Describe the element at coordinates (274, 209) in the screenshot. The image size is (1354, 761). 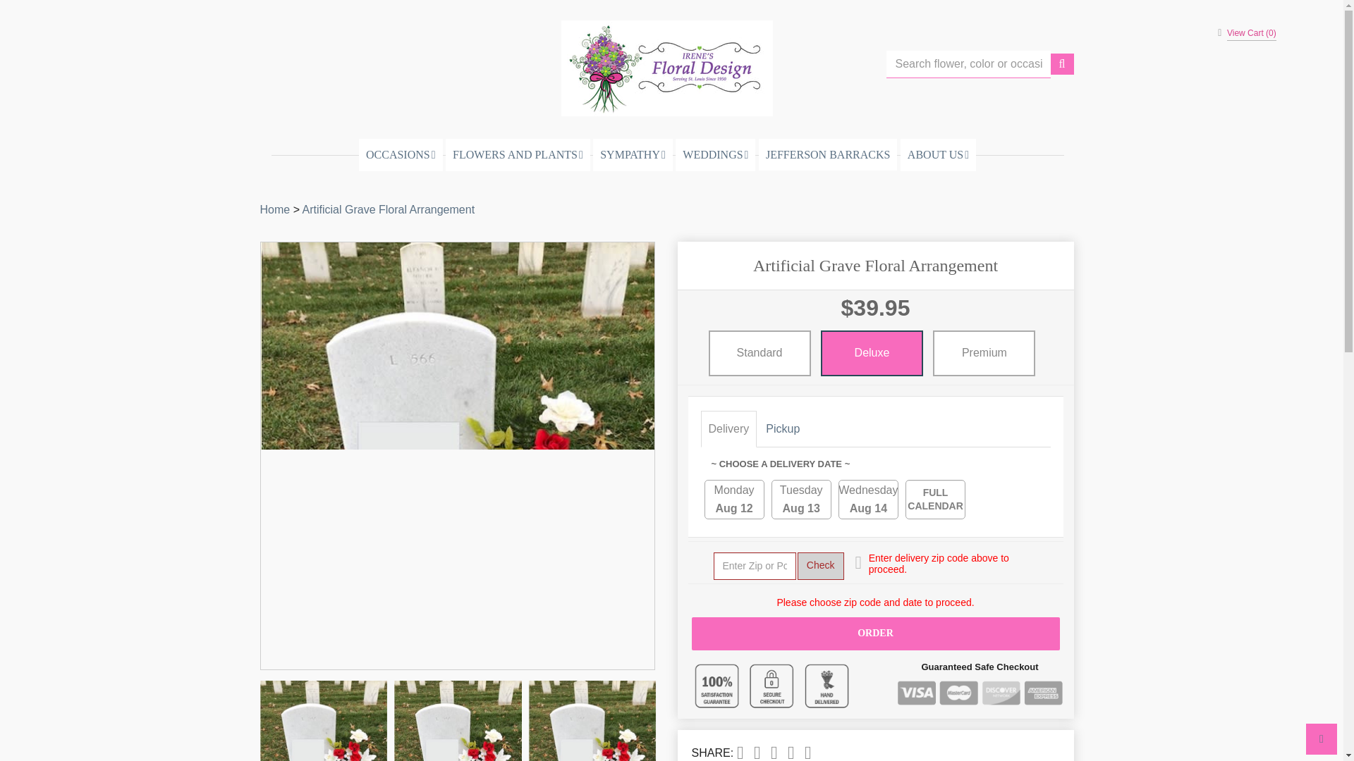
I see `Home` at that location.